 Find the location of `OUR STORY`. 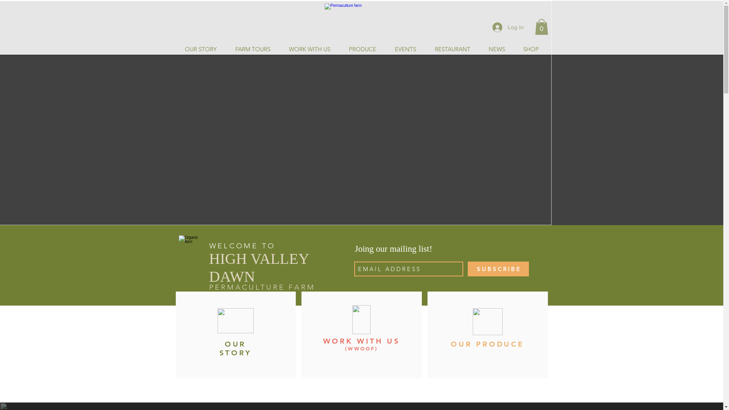

OUR STORY is located at coordinates (235, 348).